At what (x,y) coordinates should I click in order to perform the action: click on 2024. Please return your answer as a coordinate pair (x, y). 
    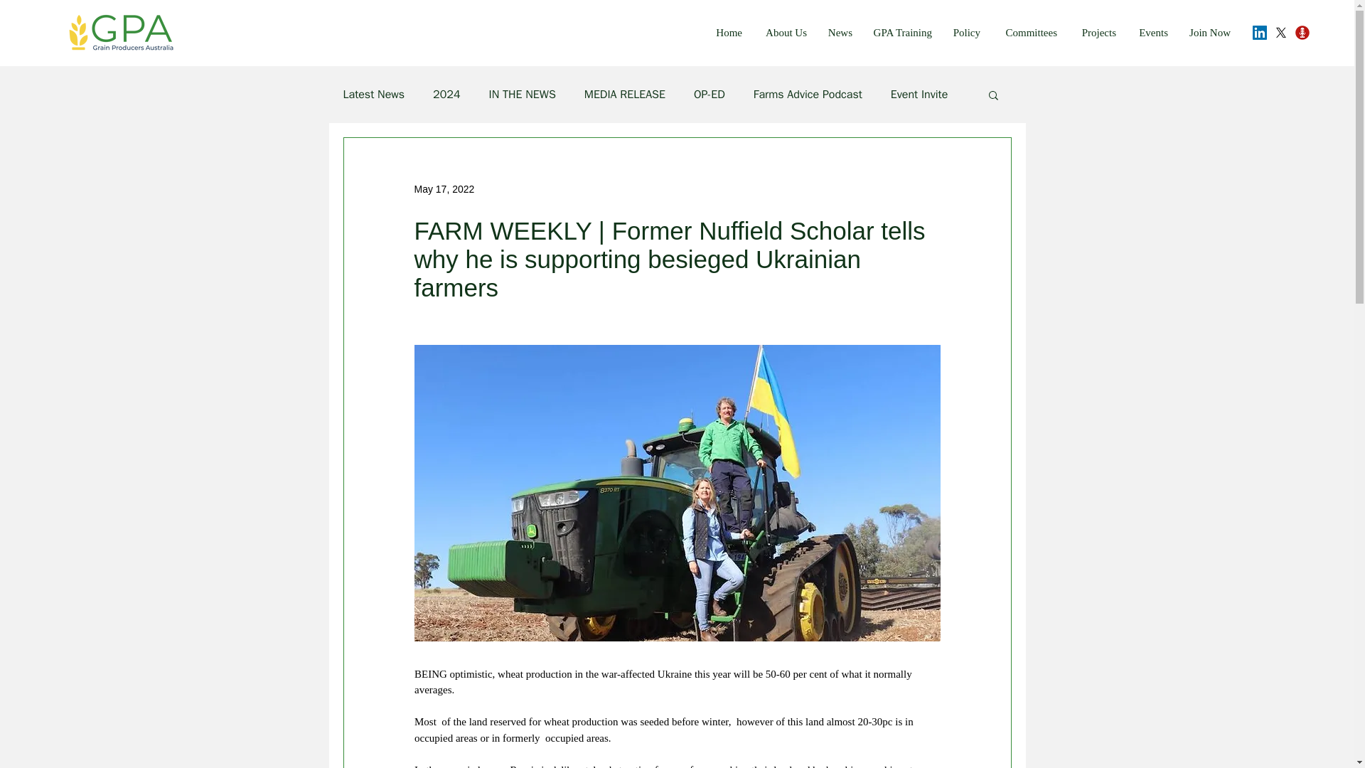
    Looking at the image, I should click on (446, 94).